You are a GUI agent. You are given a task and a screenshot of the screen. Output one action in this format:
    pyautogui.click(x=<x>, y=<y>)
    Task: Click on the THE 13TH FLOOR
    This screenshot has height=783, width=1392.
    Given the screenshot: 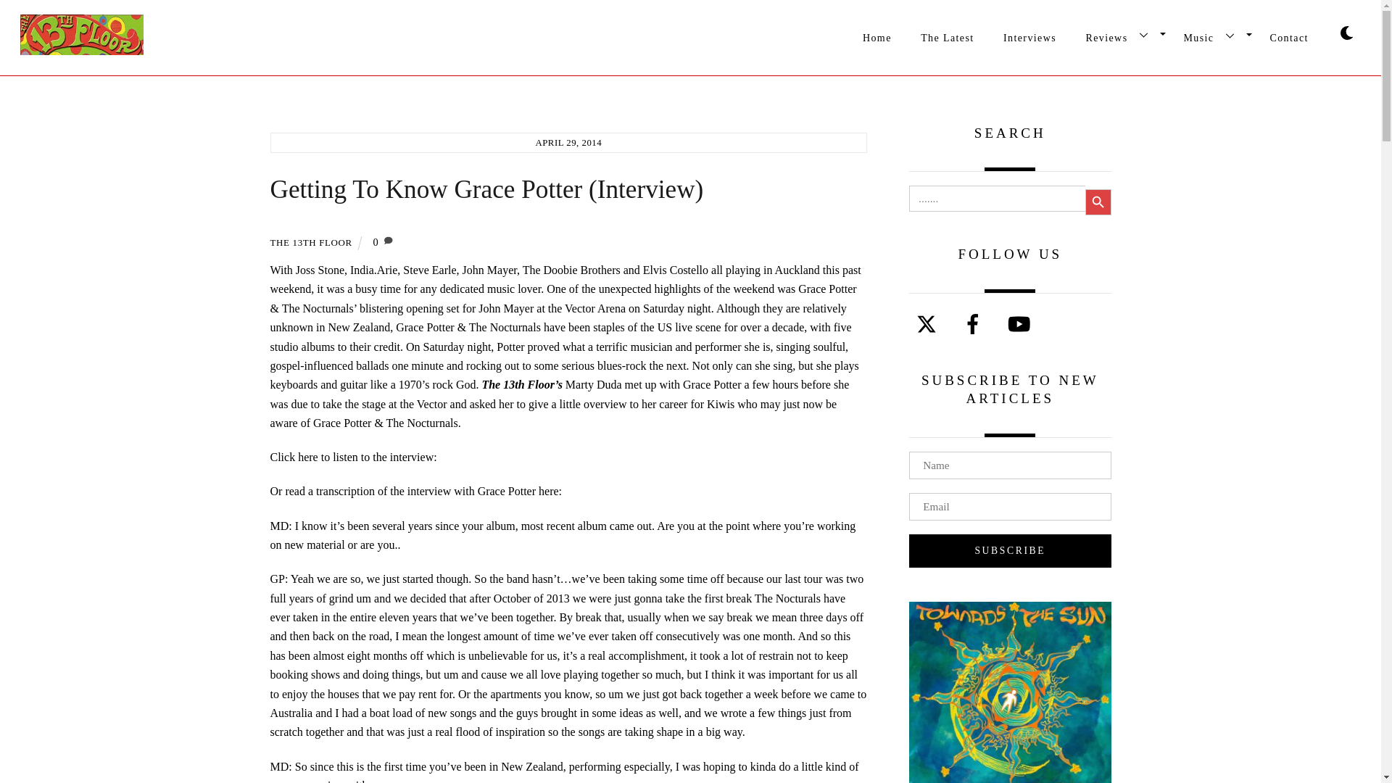 What is the action you would take?
    pyautogui.click(x=310, y=242)
    